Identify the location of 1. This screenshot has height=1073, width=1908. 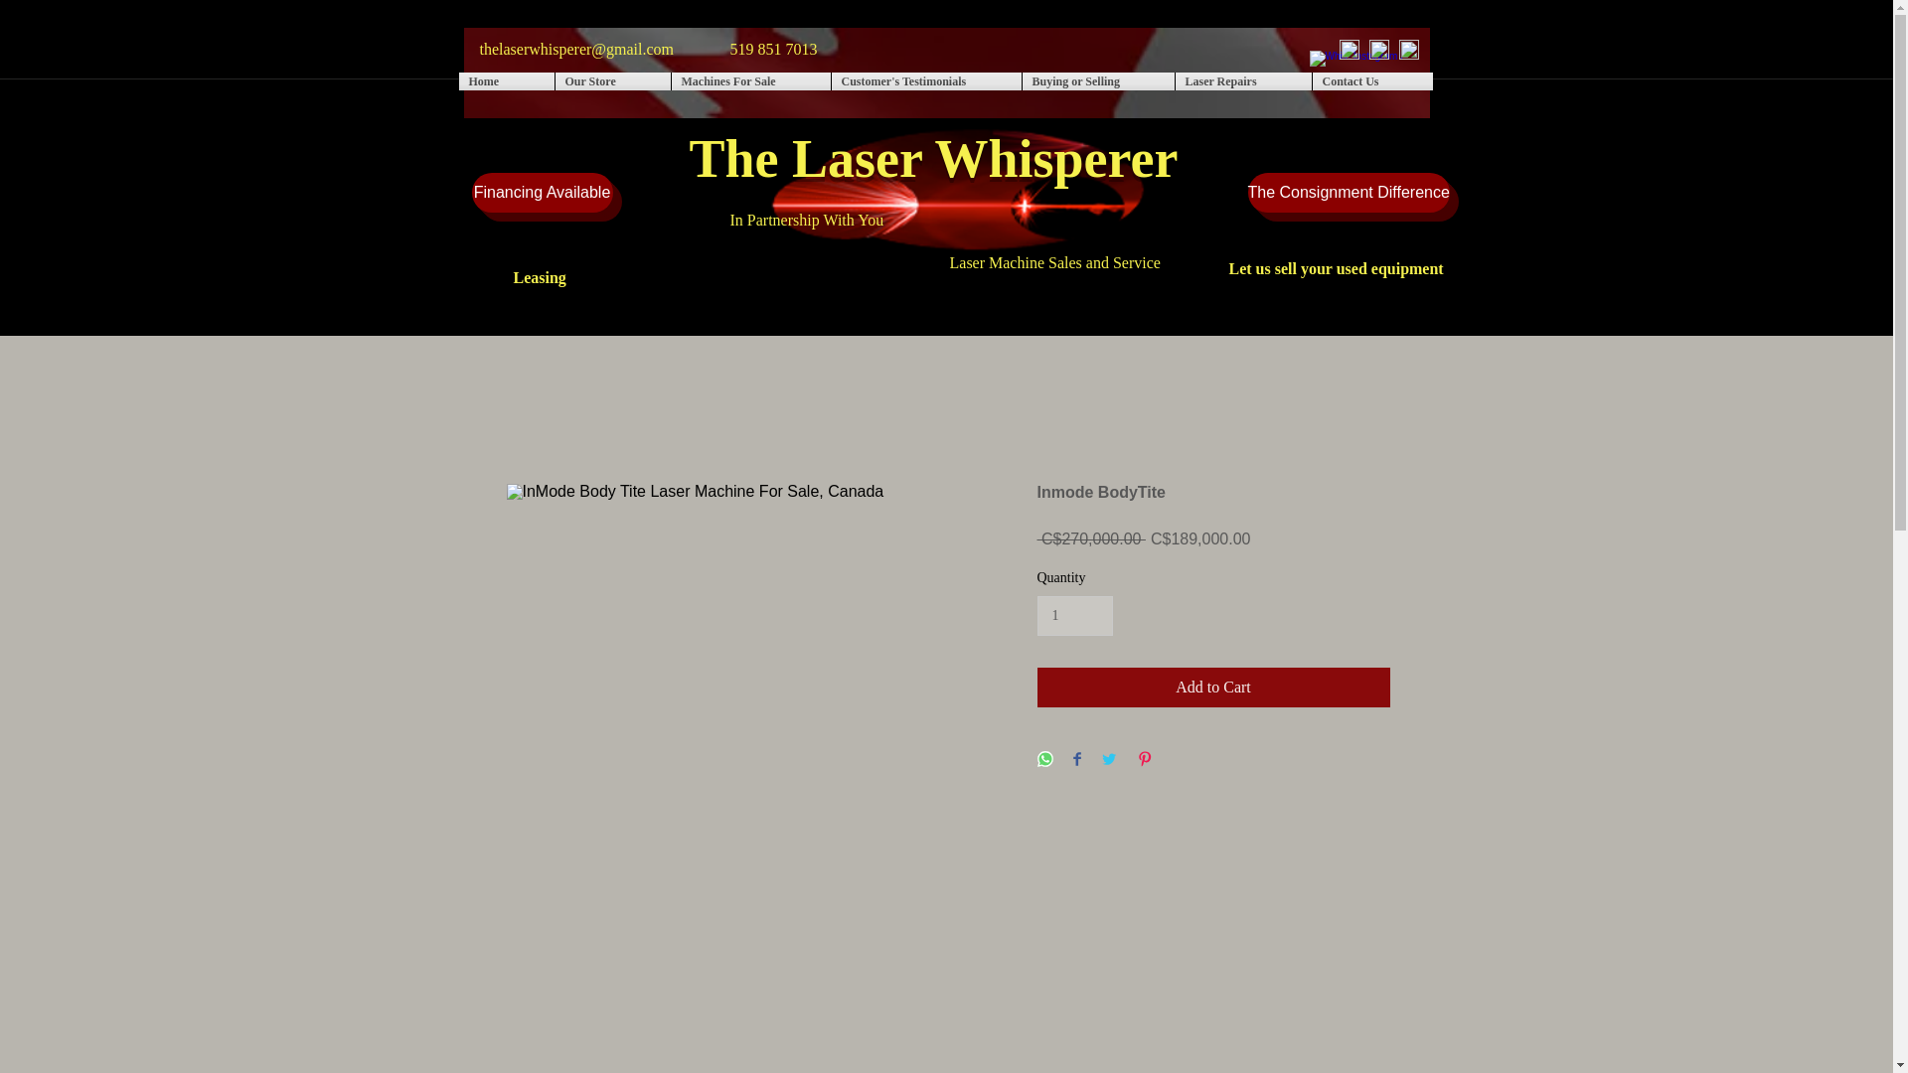
(1075, 616).